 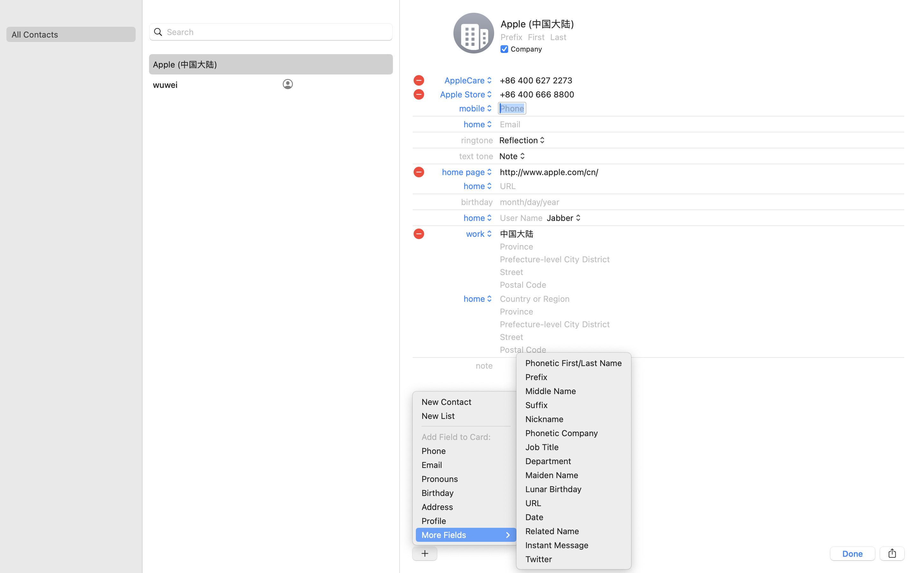 What do you see at coordinates (476, 156) in the screenshot?
I see `text tone` at bounding box center [476, 156].